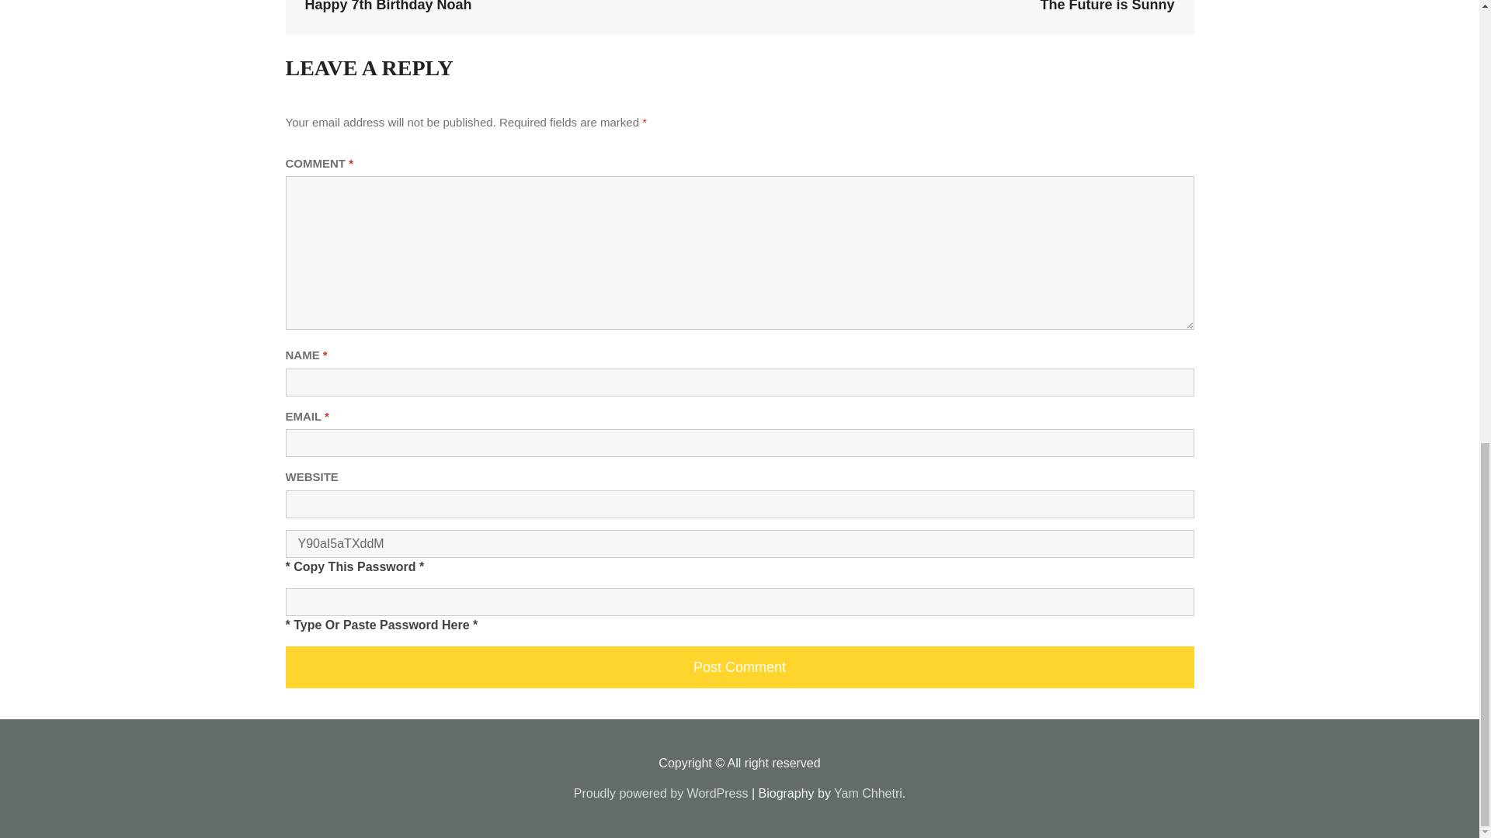 Image resolution: width=1491 pixels, height=838 pixels. Describe the element at coordinates (739, 543) in the screenshot. I see `Y90aI5aTXddM` at that location.